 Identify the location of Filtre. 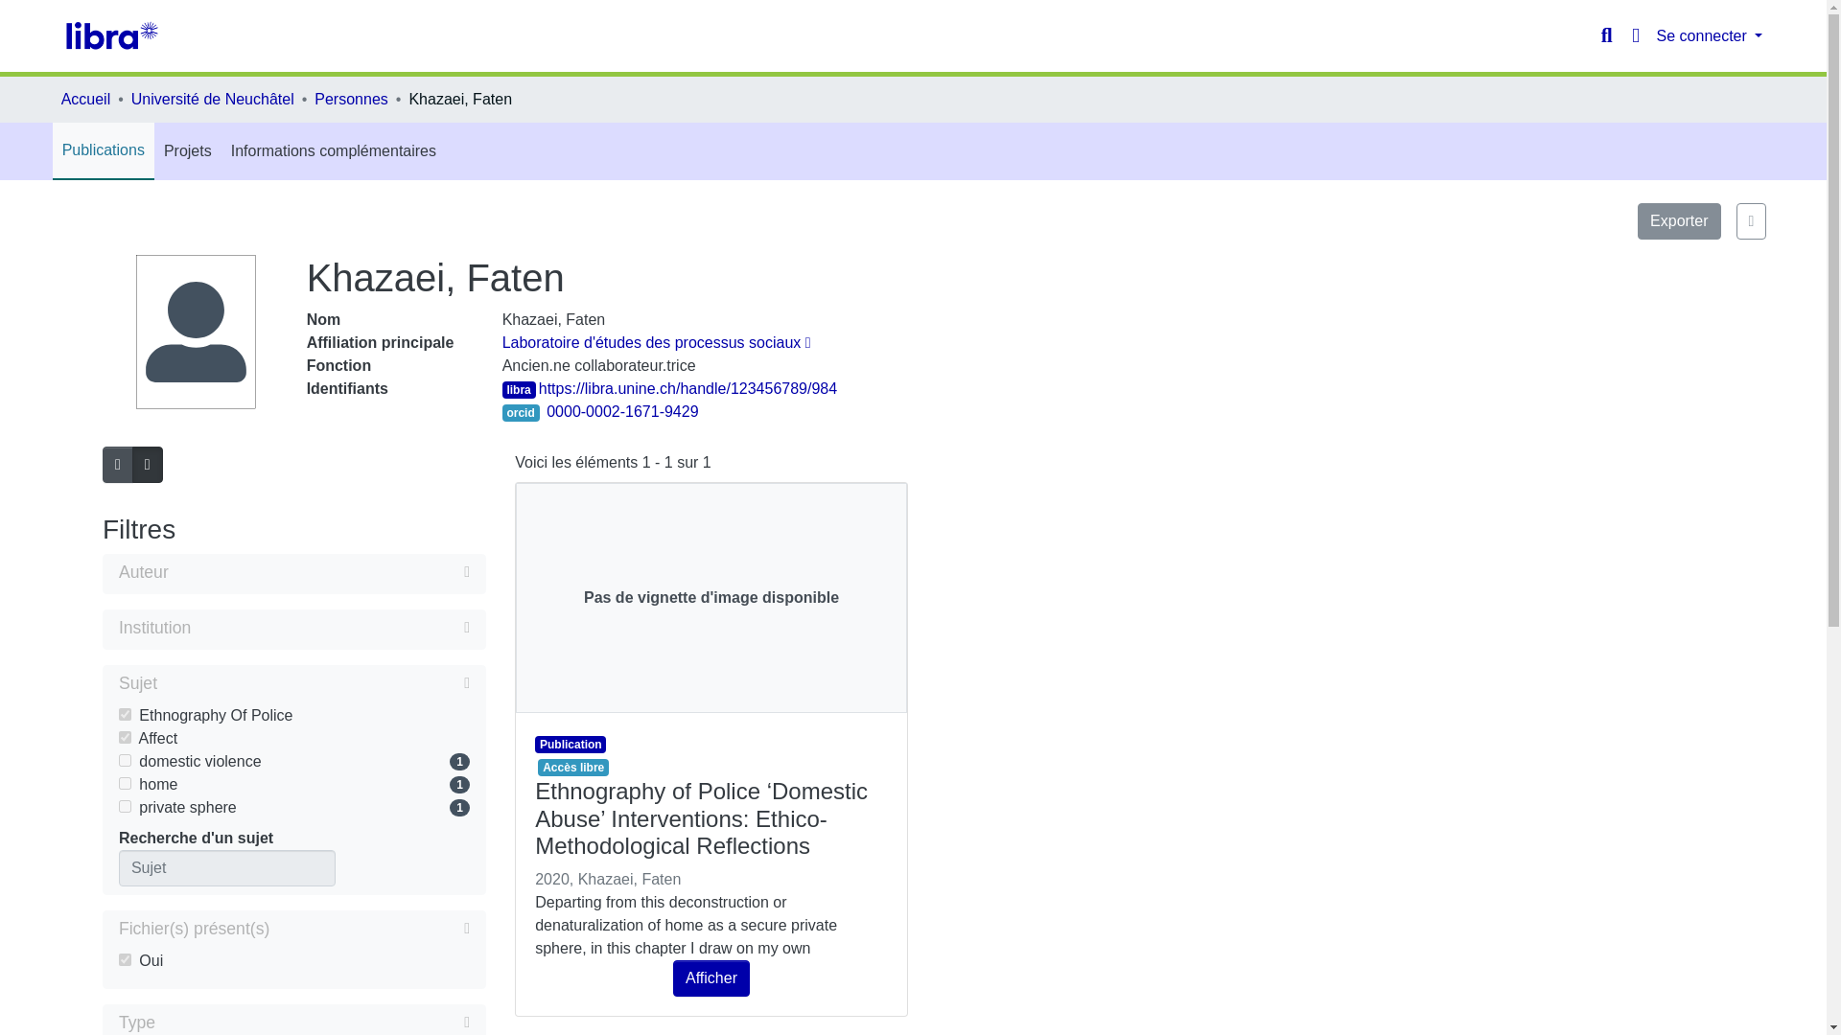
(312, 1022).